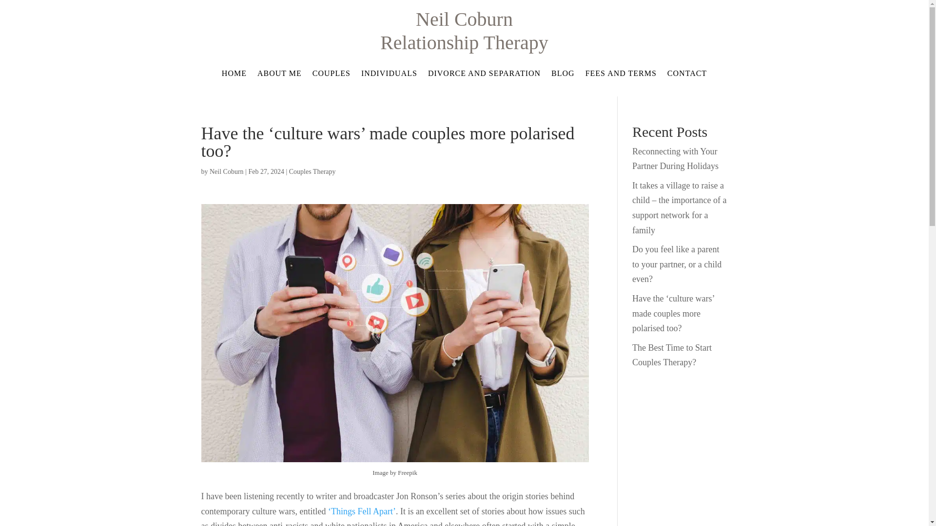  Describe the element at coordinates (672, 355) in the screenshot. I see `The Best Time to Start Couples Therapy?` at that location.